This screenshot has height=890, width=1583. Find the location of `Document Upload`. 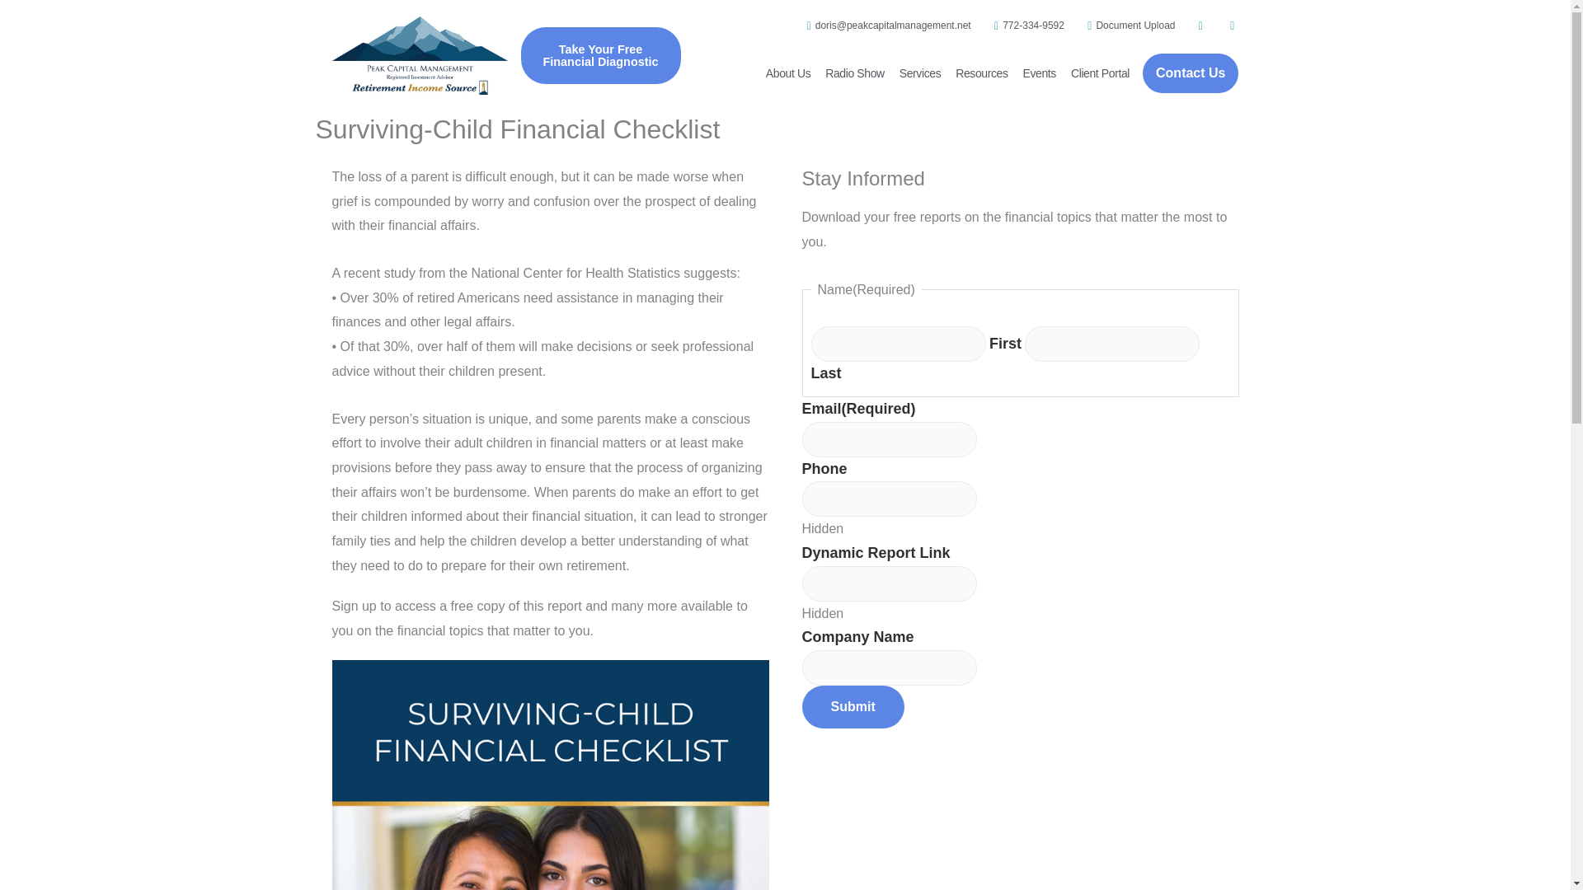

Document Upload is located at coordinates (1126, 26).